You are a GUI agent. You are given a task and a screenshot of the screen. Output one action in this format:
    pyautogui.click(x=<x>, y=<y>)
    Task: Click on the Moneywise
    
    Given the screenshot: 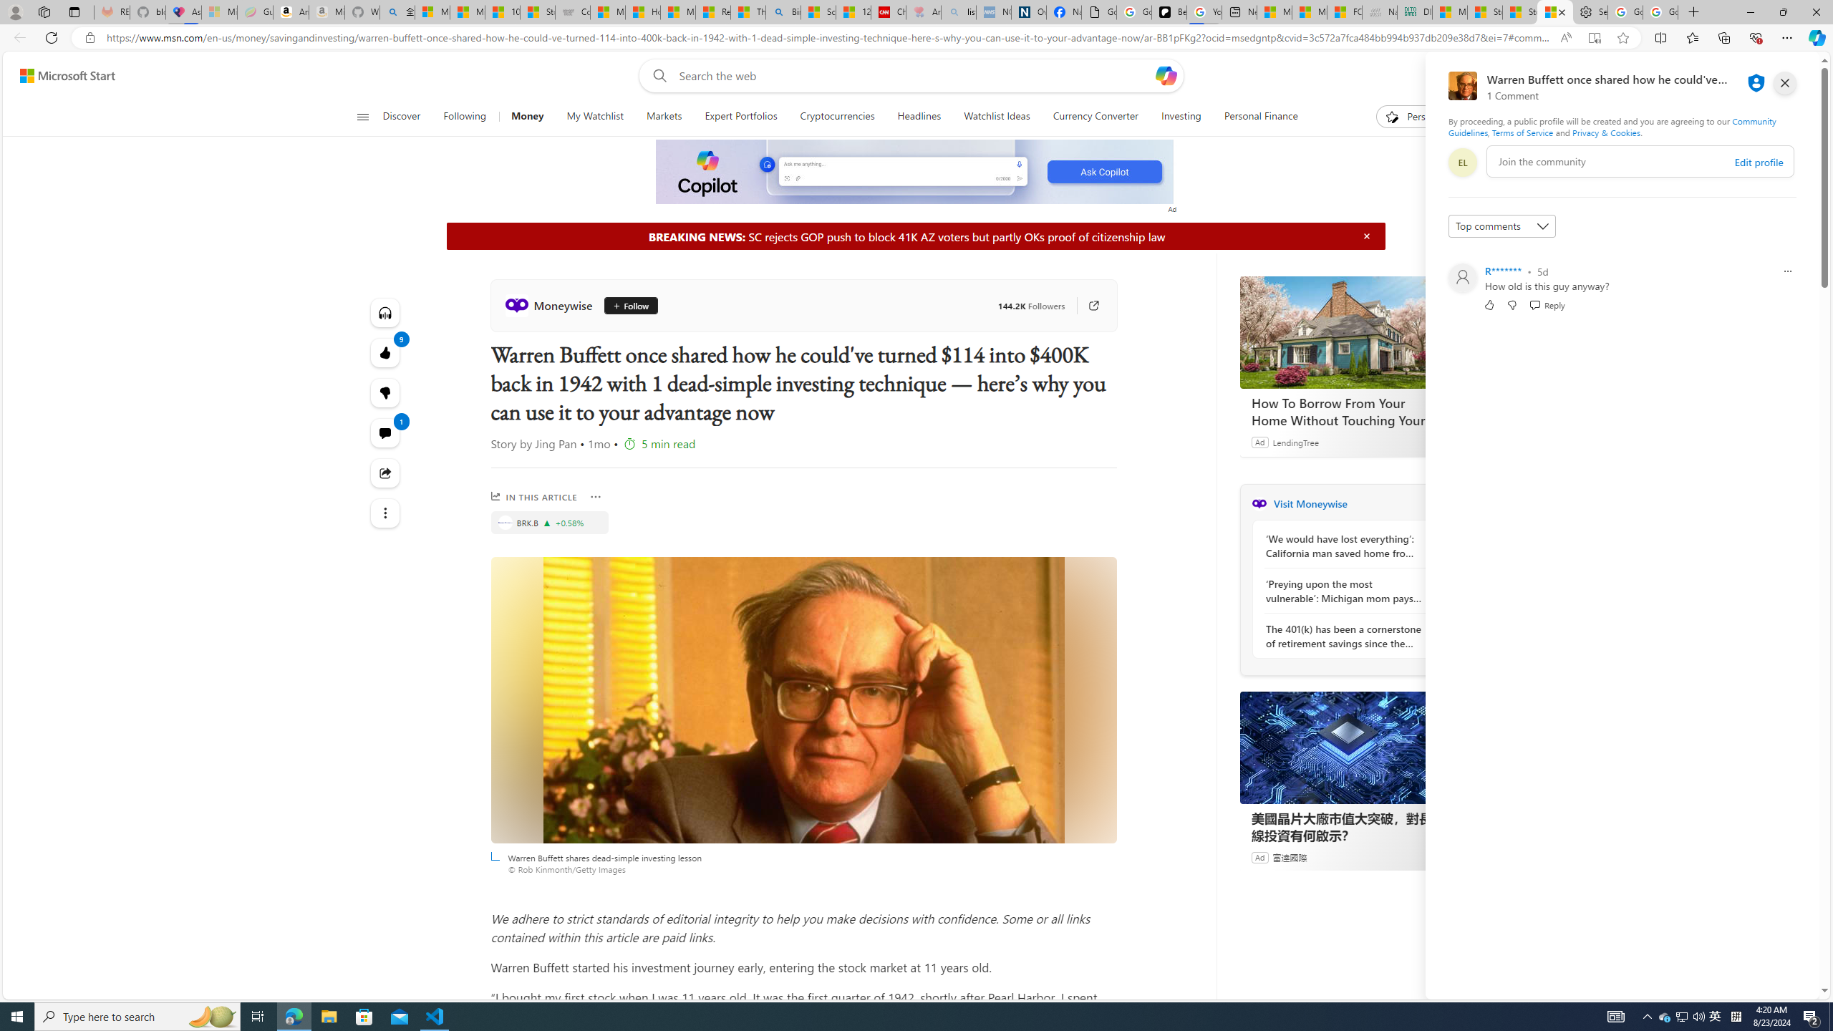 What is the action you would take?
    pyautogui.click(x=1259, y=503)
    